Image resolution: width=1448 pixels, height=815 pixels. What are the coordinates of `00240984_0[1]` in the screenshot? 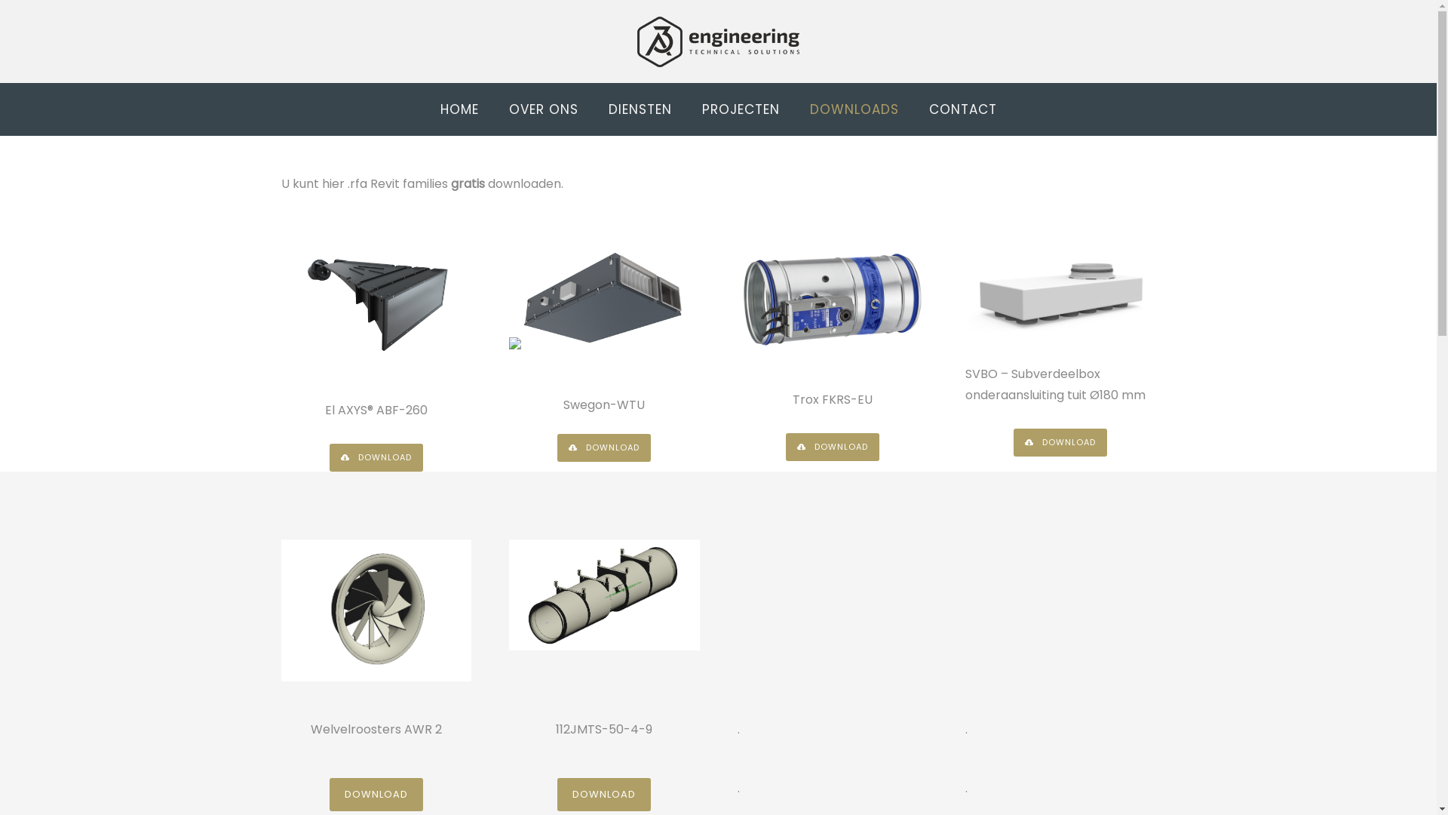 It's located at (833, 300).